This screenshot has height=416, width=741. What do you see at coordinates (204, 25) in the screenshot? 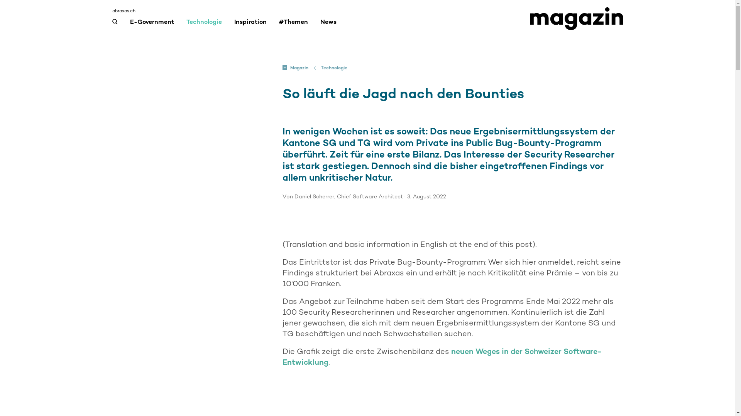
I see `Technologie` at bounding box center [204, 25].